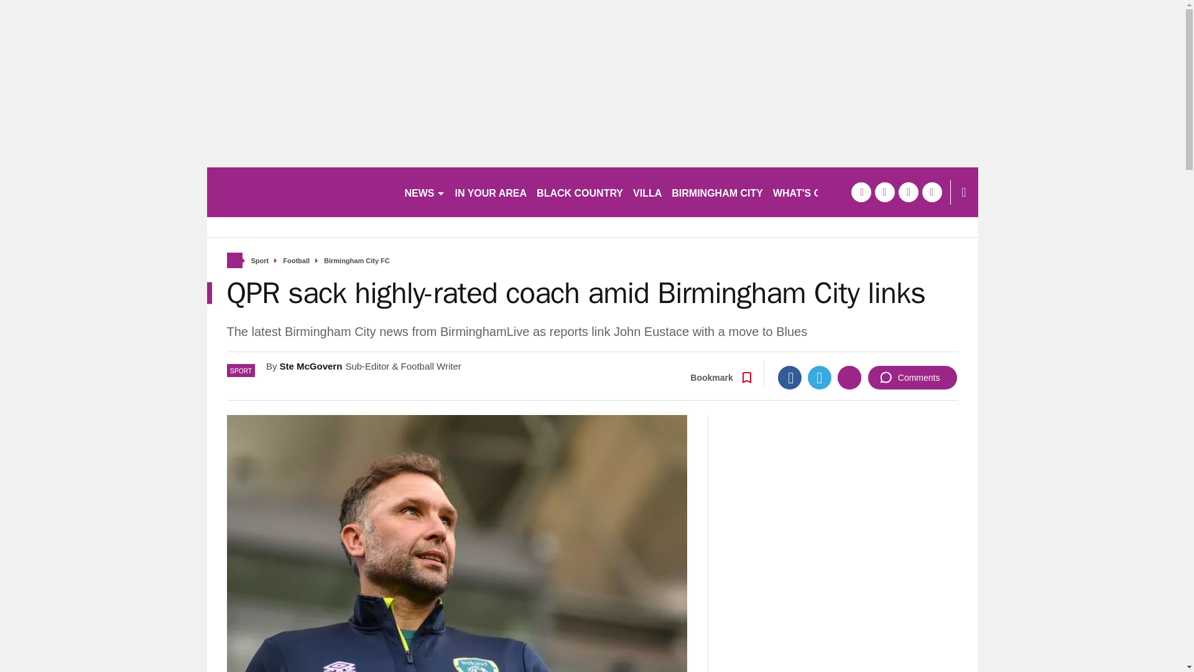 The height and width of the screenshot is (672, 1194). What do you see at coordinates (884, 192) in the screenshot?
I see `twitter` at bounding box center [884, 192].